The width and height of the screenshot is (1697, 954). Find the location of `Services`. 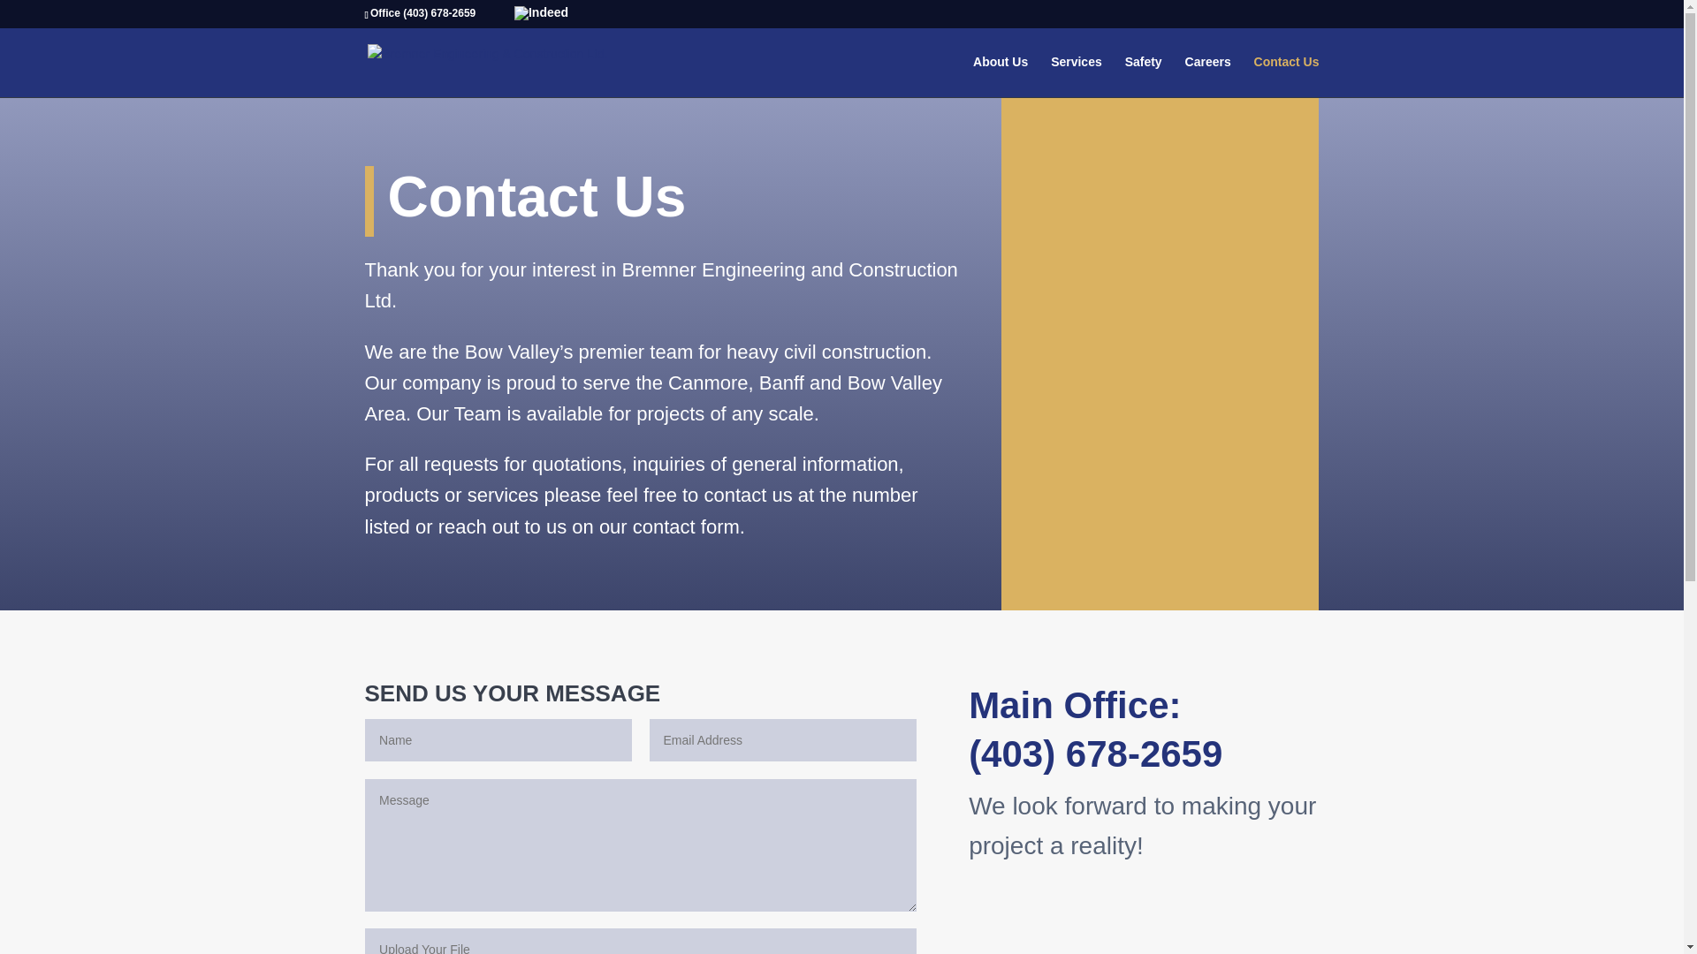

Services is located at coordinates (1077, 76).